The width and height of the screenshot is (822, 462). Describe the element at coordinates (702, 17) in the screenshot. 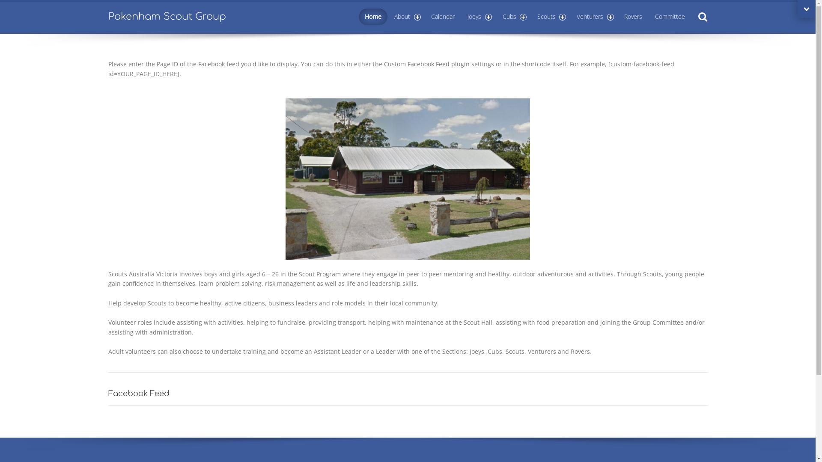

I see `Search` at that location.